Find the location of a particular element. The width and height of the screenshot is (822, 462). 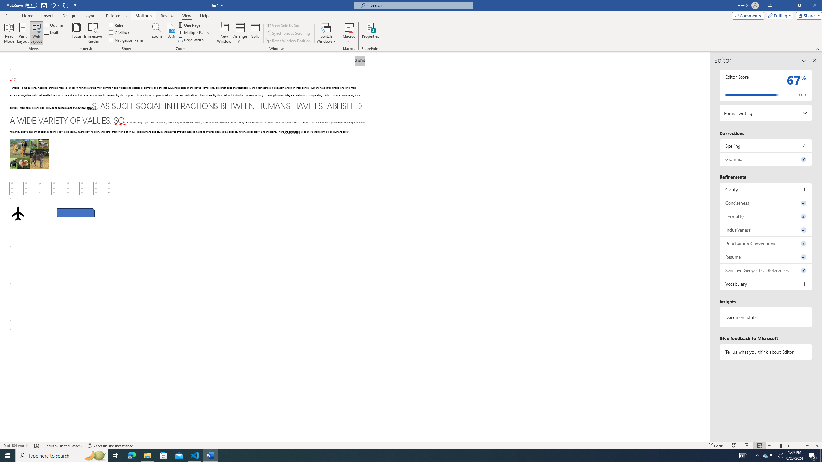

Undo Paragraph Alignment is located at coordinates (53, 5).